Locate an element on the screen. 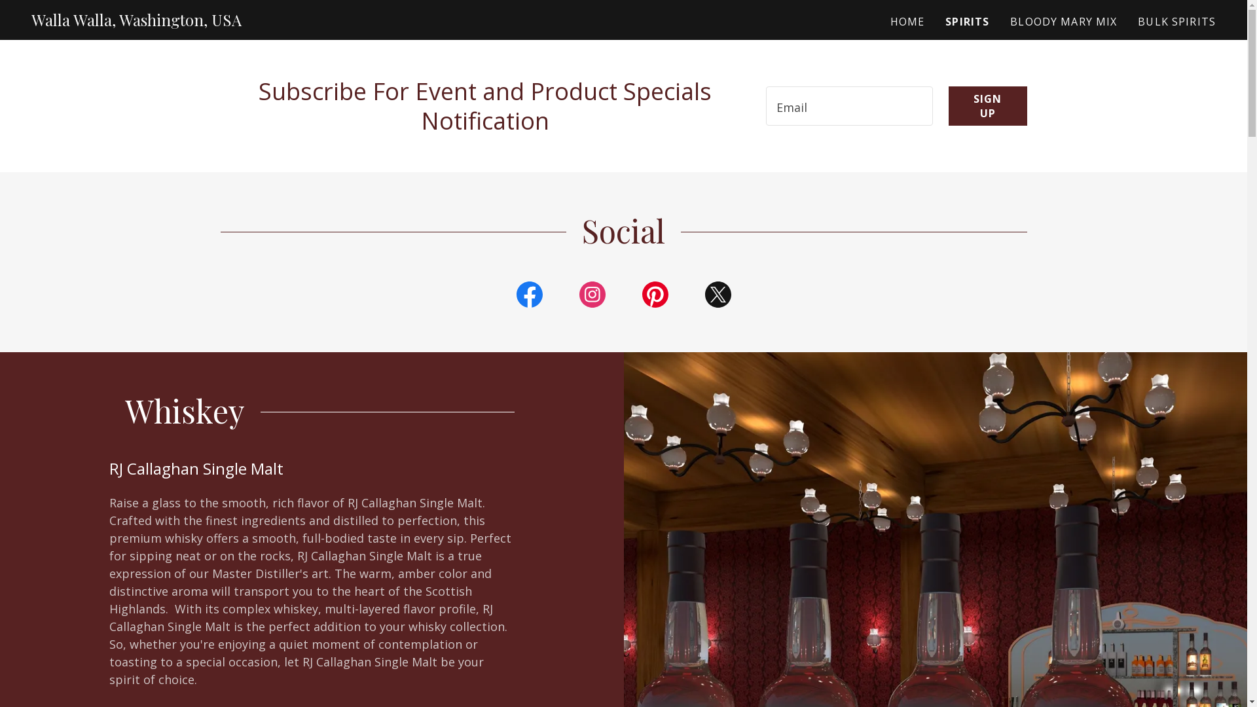  SPIRITS is located at coordinates (968, 22).